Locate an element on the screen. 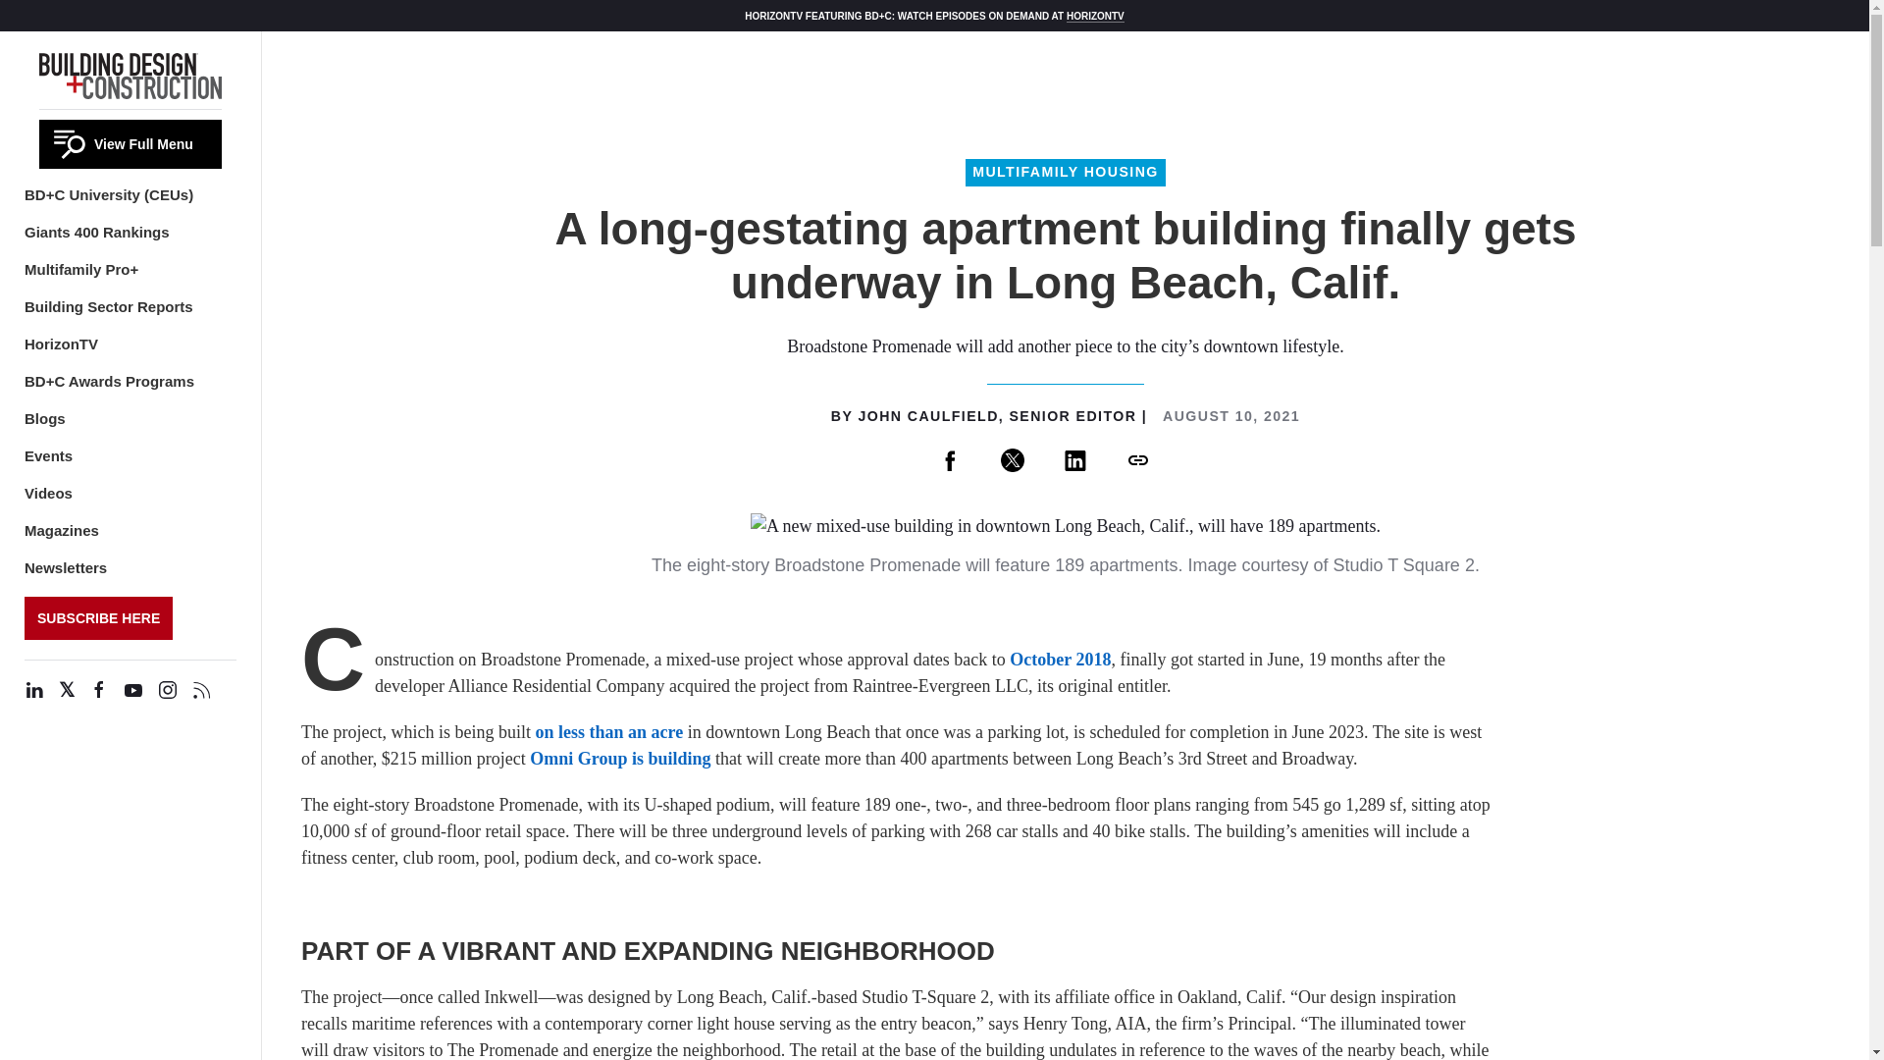 This screenshot has width=1884, height=1060. Giants 400 Rankings is located at coordinates (96, 232).